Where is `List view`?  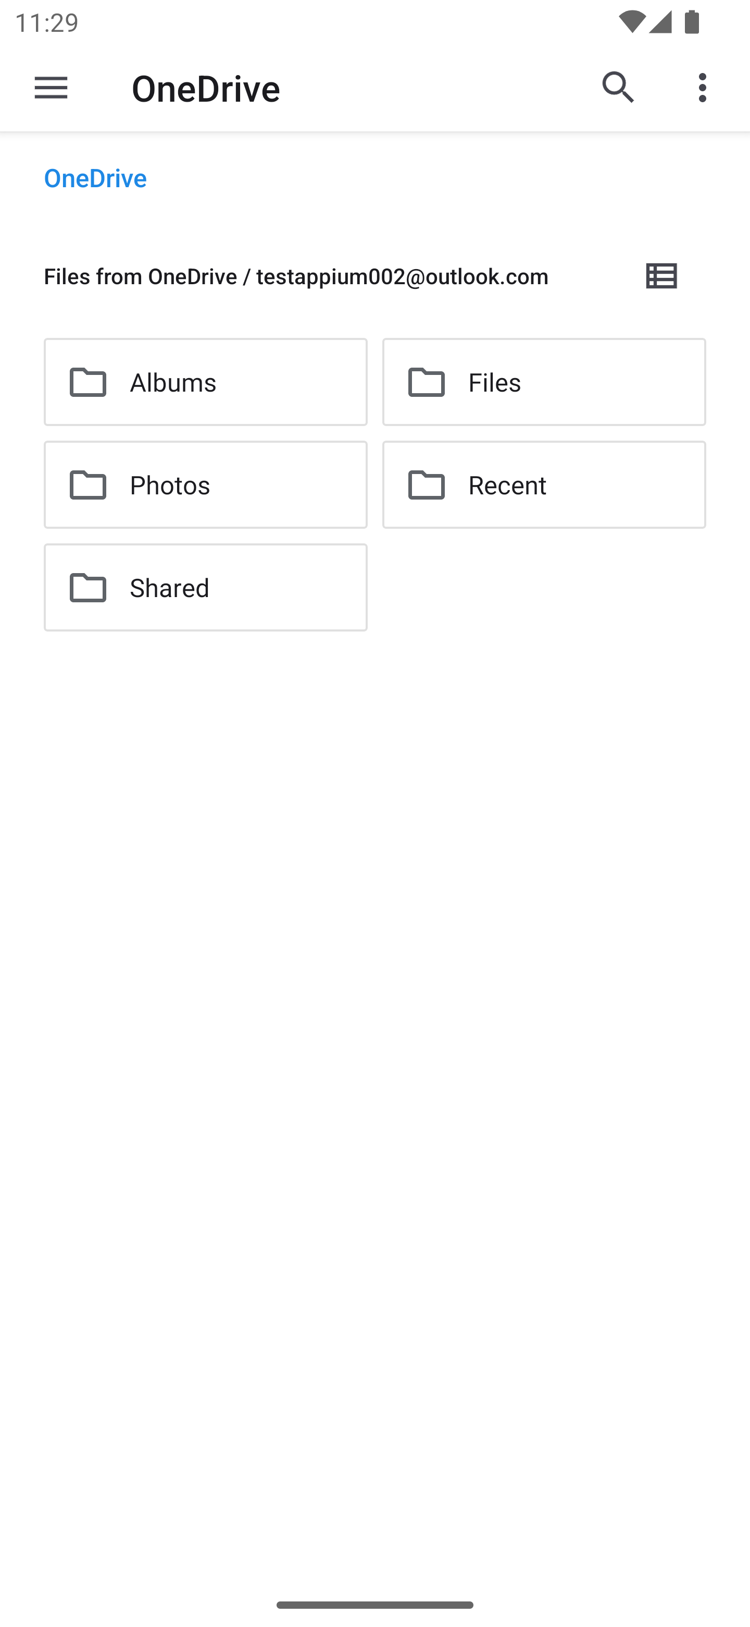
List view is located at coordinates (662, 275).